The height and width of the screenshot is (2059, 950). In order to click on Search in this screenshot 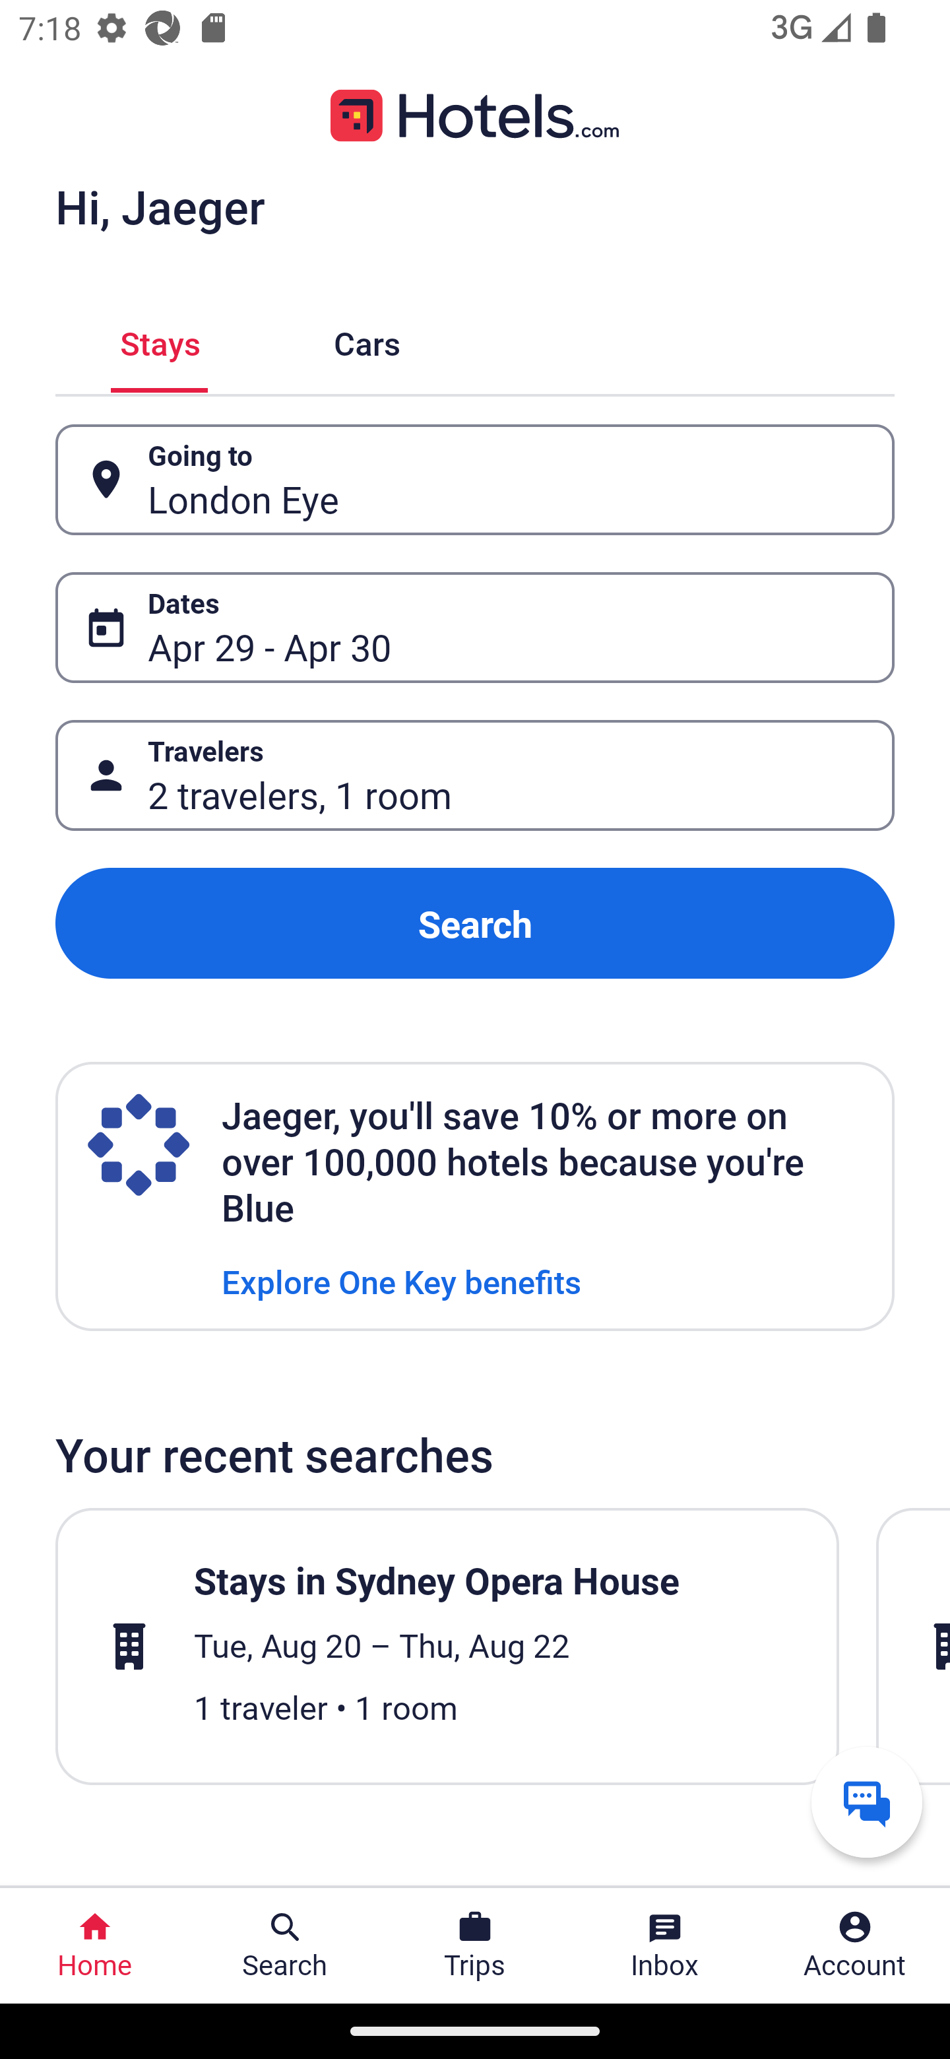, I will do `click(475, 923)`.